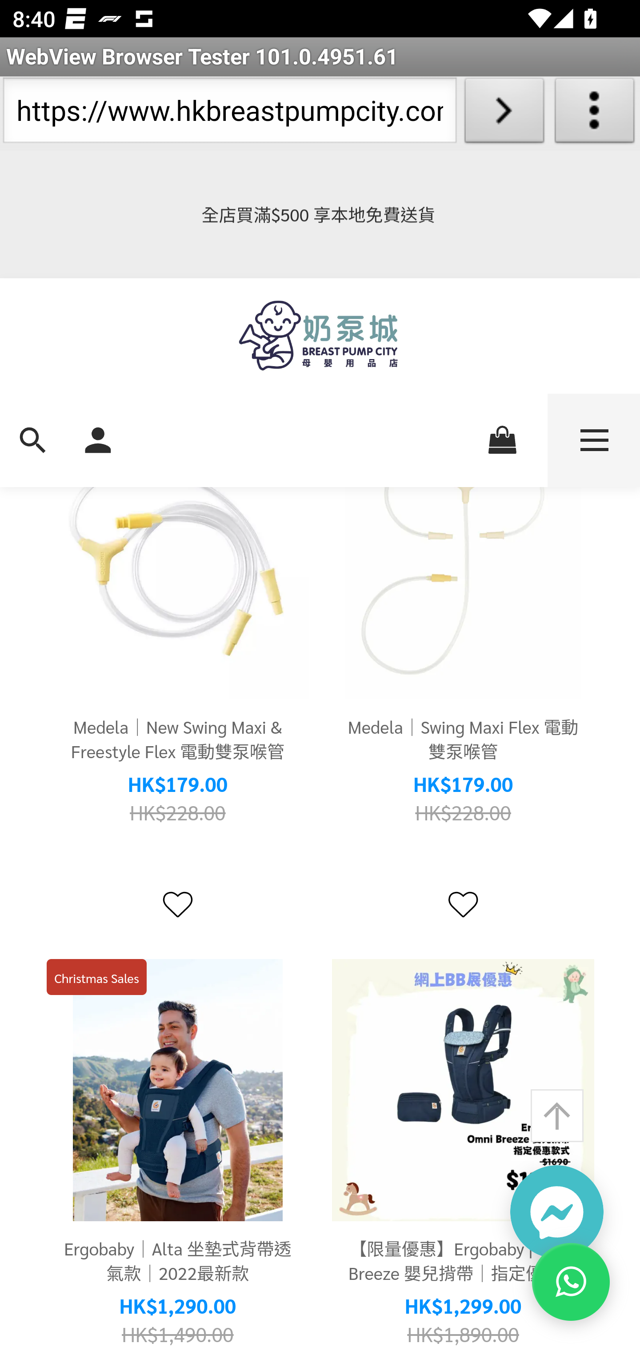  I want to click on HK$179.00, so click(178, 785).